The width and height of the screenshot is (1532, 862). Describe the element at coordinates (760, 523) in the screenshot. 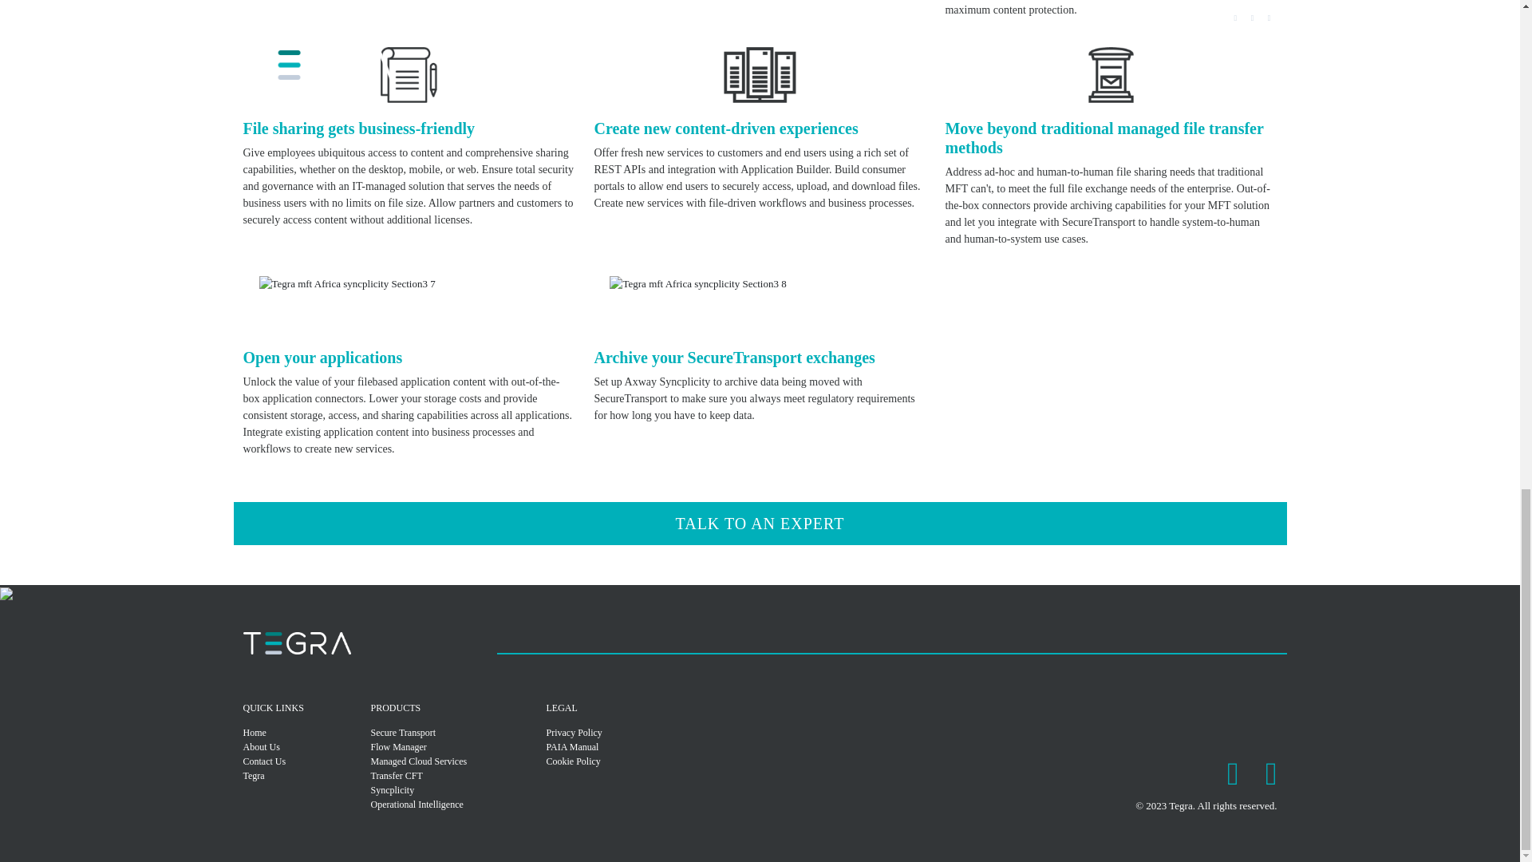

I see `TALK TO AN EXPERT` at that location.